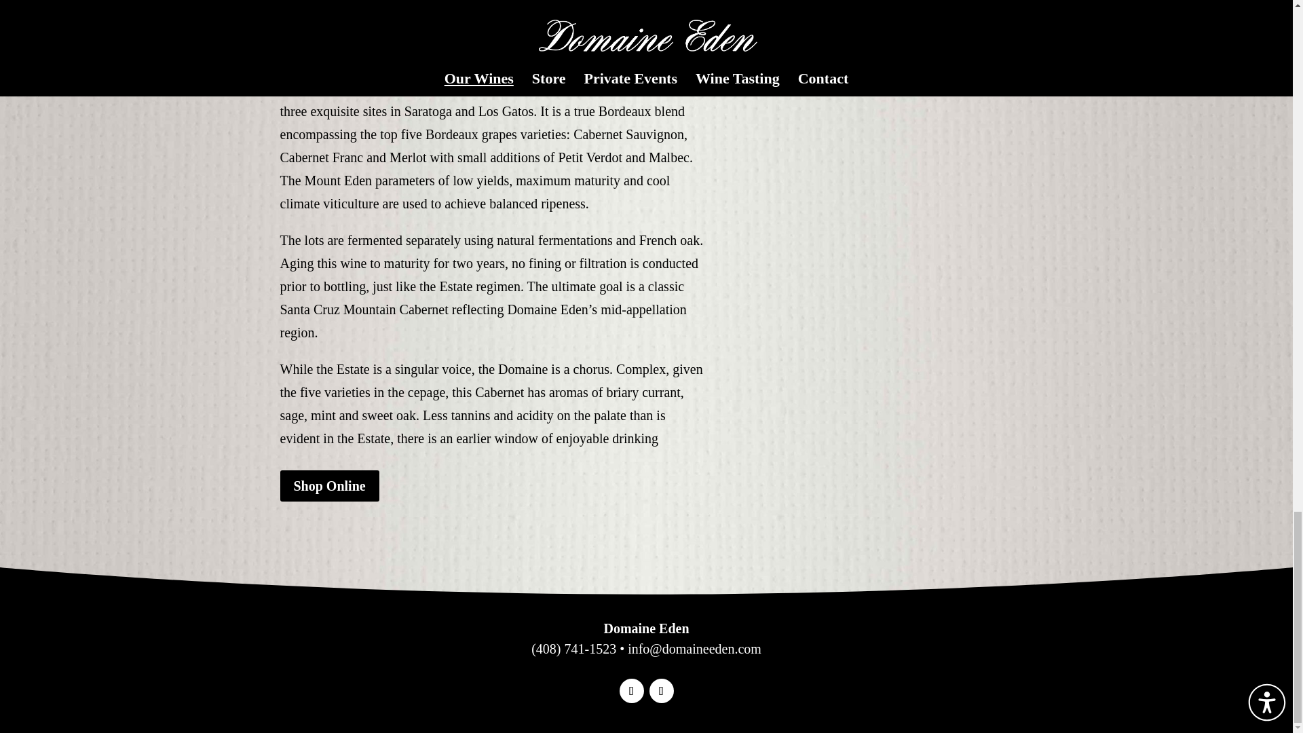 The height and width of the screenshot is (733, 1303). What do you see at coordinates (329, 486) in the screenshot?
I see `Shop Online` at bounding box center [329, 486].